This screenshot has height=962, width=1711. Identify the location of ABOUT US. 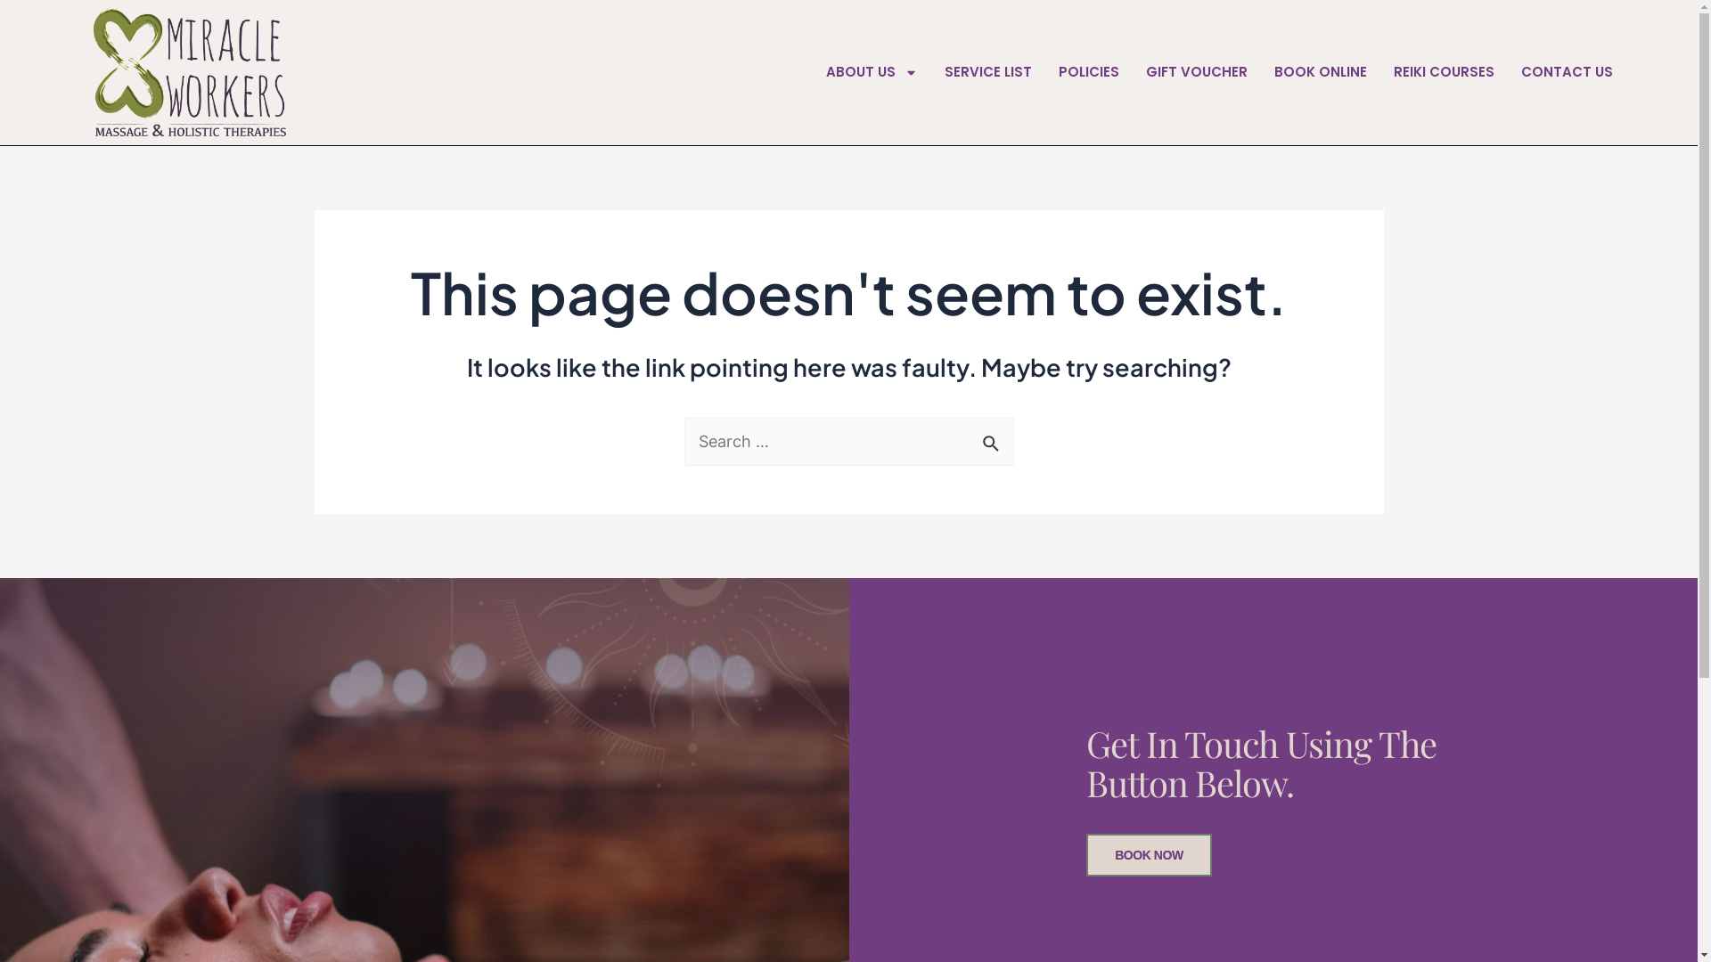
(872, 72).